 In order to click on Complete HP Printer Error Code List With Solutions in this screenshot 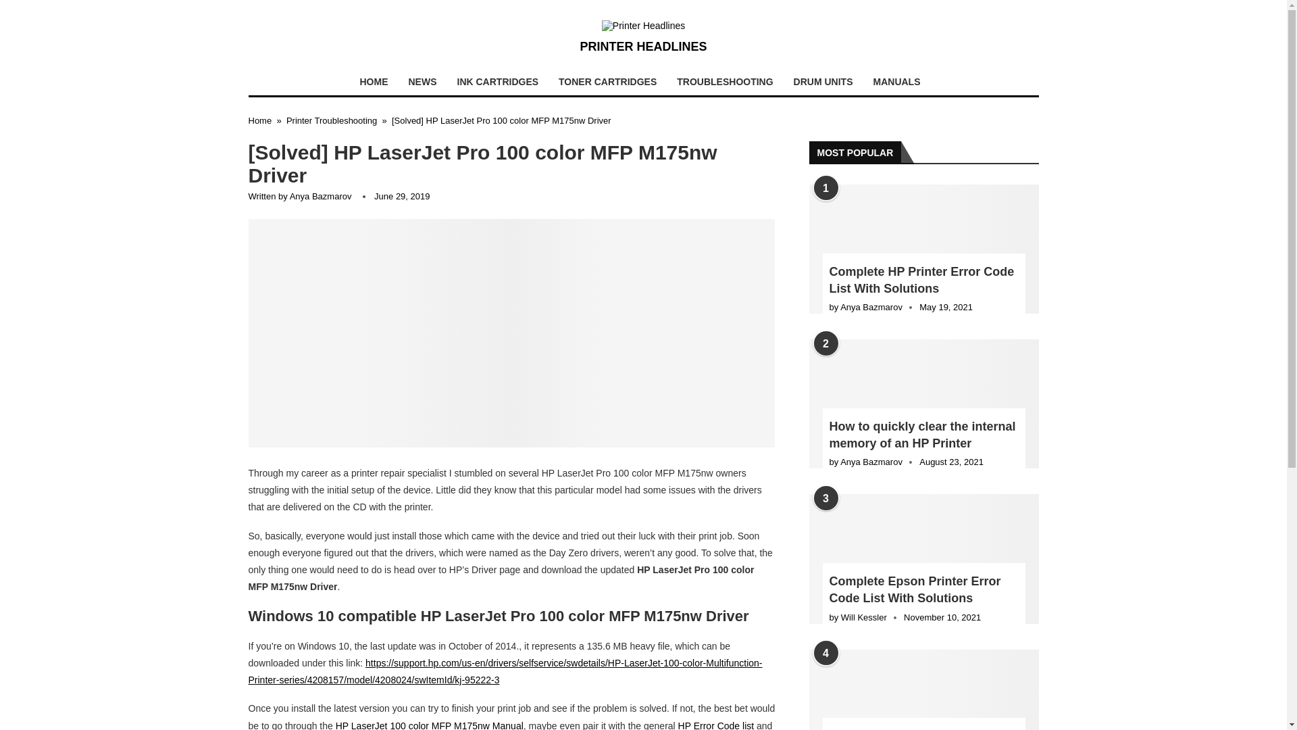, I will do `click(924, 280)`.